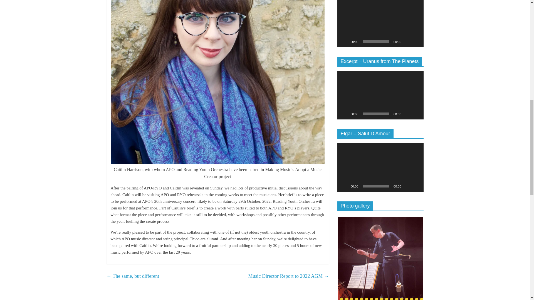 The width and height of the screenshot is (534, 300). What do you see at coordinates (416, 114) in the screenshot?
I see `Fullscreen` at bounding box center [416, 114].